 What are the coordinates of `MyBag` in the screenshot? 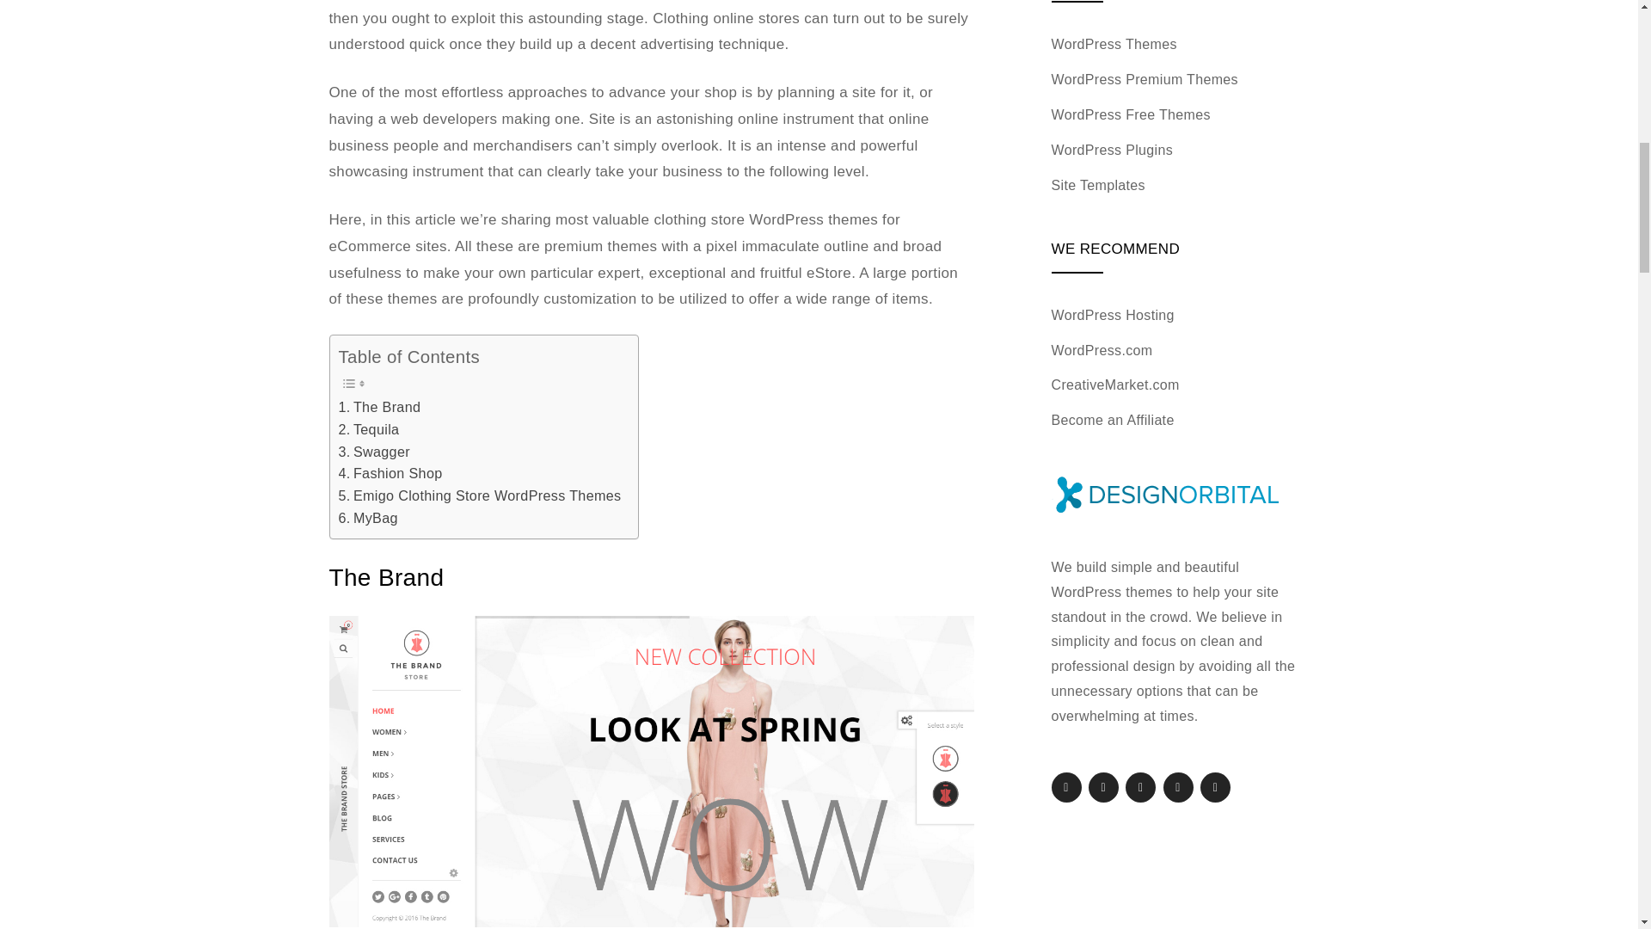 It's located at (368, 518).